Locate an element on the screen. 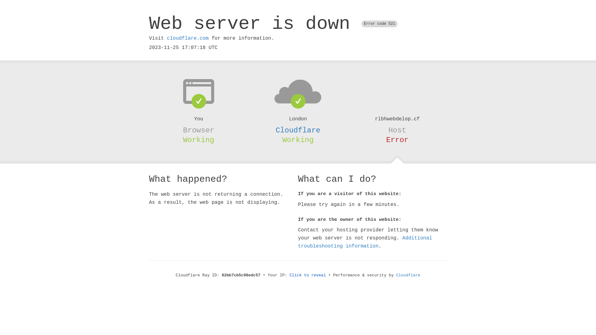  Cloudflare is located at coordinates (408, 275).